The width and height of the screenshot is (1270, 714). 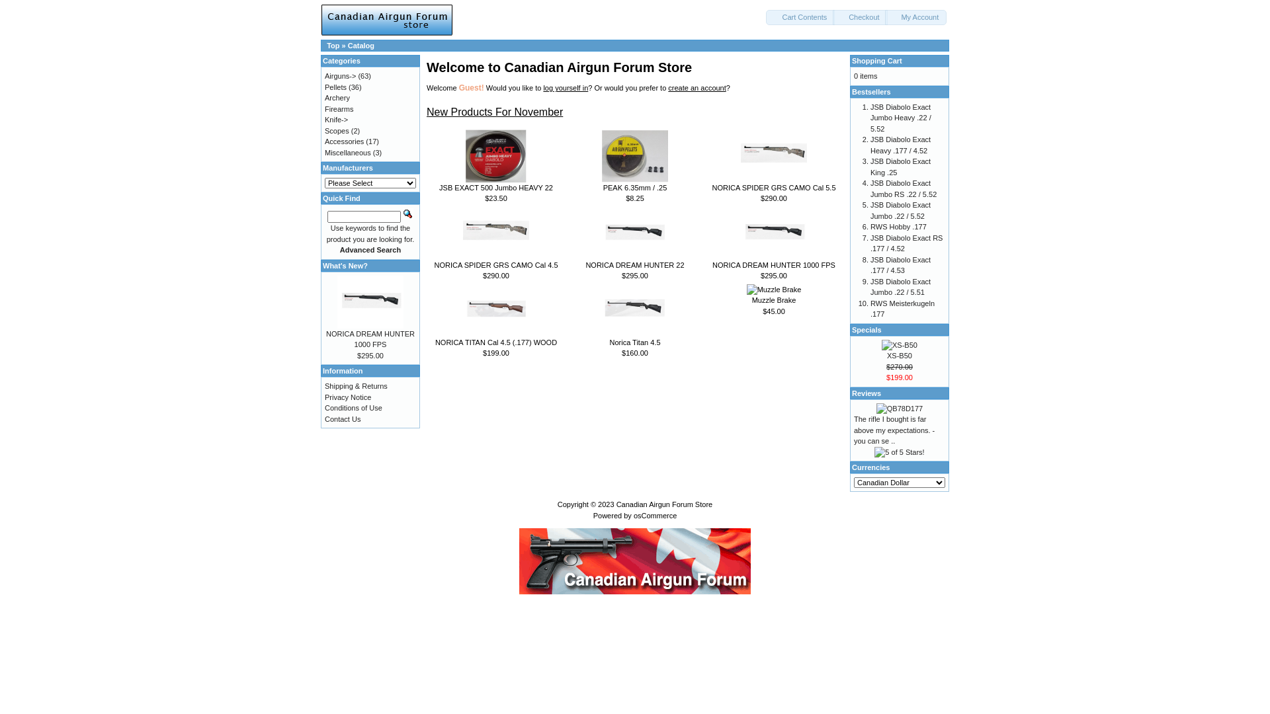 I want to click on JSB Diabolo Exact Jumbo Heavy .22 / 5.52, so click(x=901, y=118).